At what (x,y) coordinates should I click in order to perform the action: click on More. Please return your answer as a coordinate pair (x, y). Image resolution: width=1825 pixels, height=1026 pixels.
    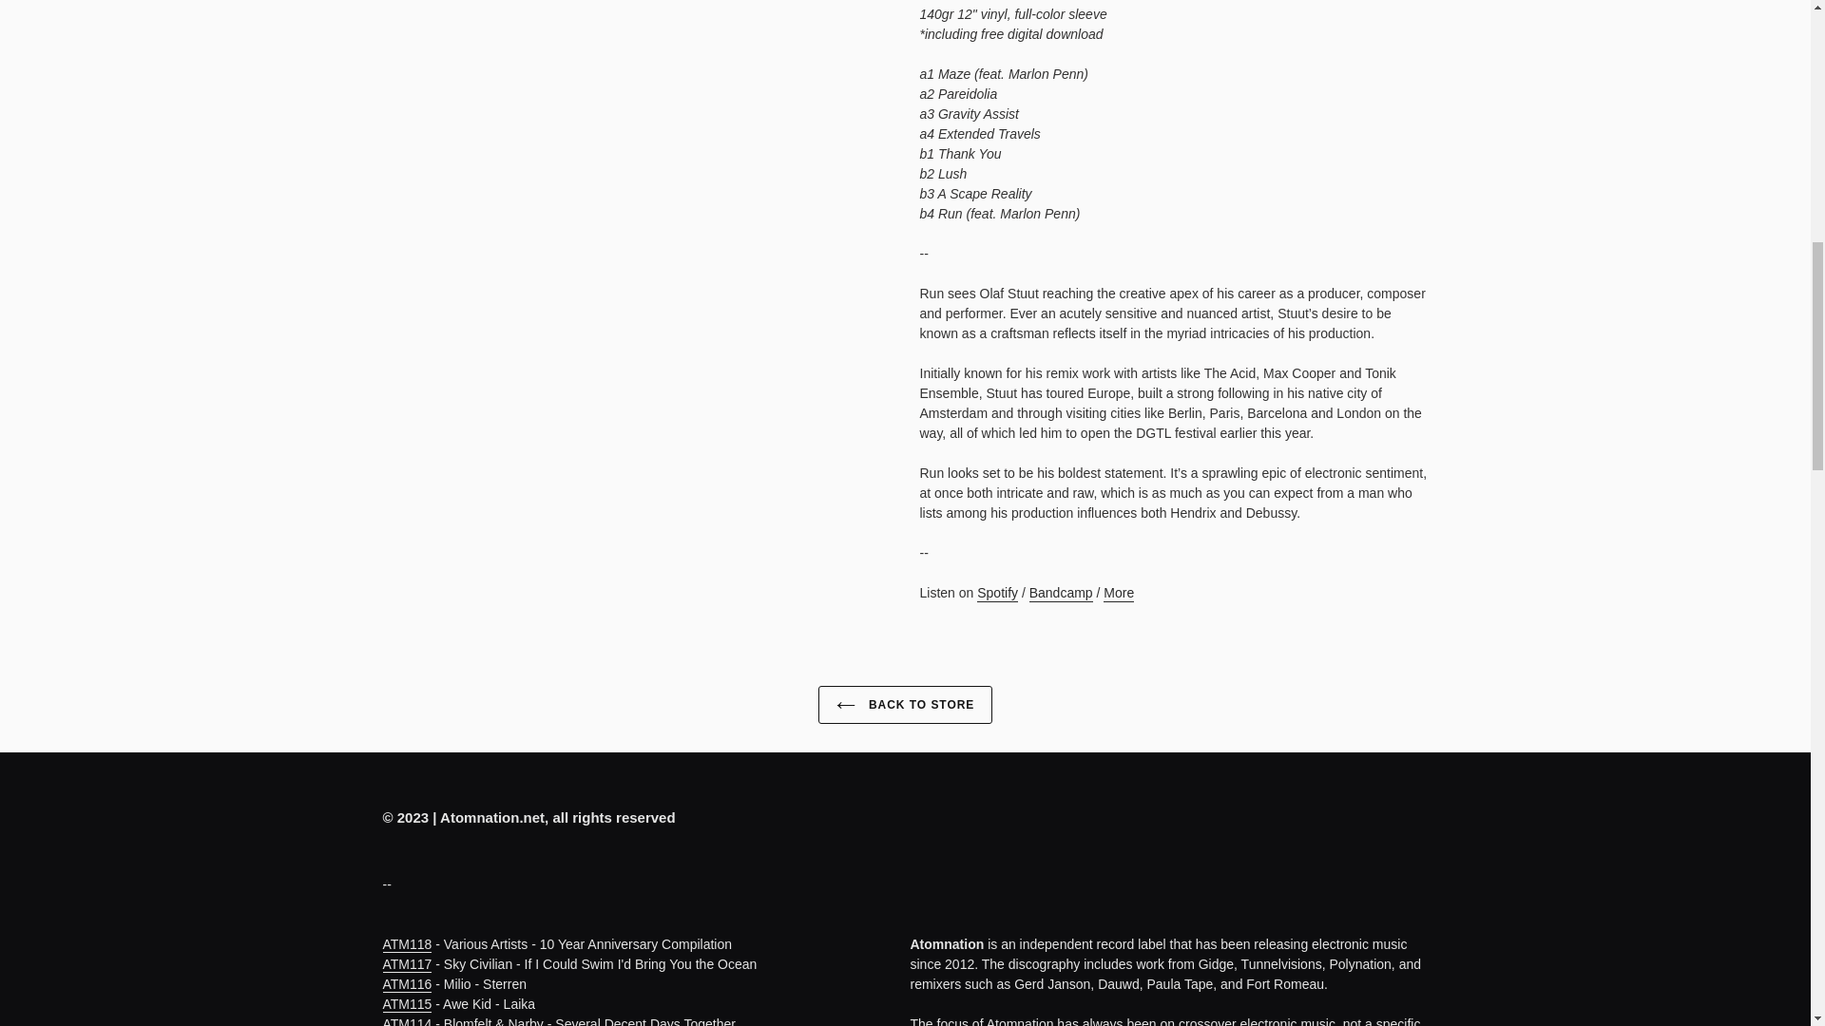
    Looking at the image, I should click on (1211, 614).